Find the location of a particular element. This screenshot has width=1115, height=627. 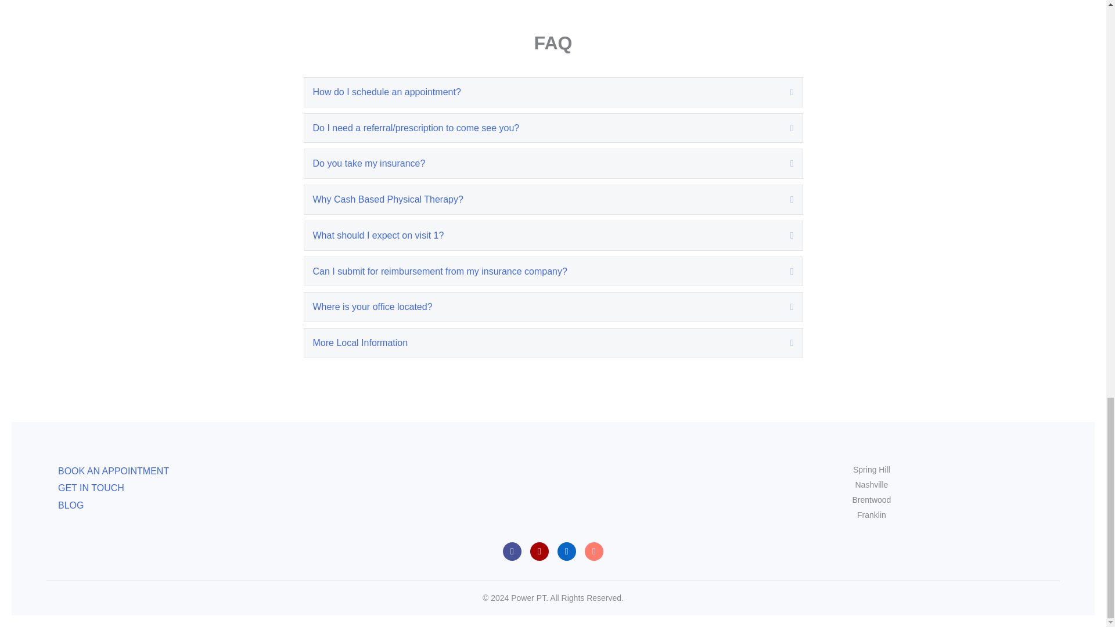

Expand is located at coordinates (783, 164).